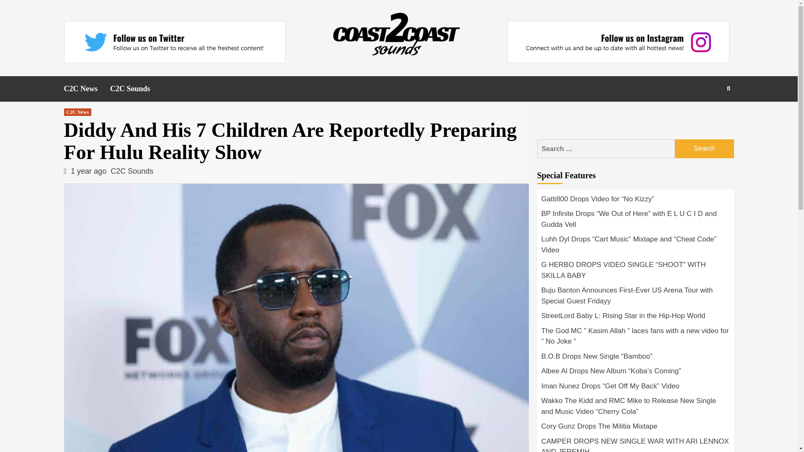 Image resolution: width=804 pixels, height=452 pixels. Describe the element at coordinates (77, 112) in the screenshot. I see `C2C News` at that location.